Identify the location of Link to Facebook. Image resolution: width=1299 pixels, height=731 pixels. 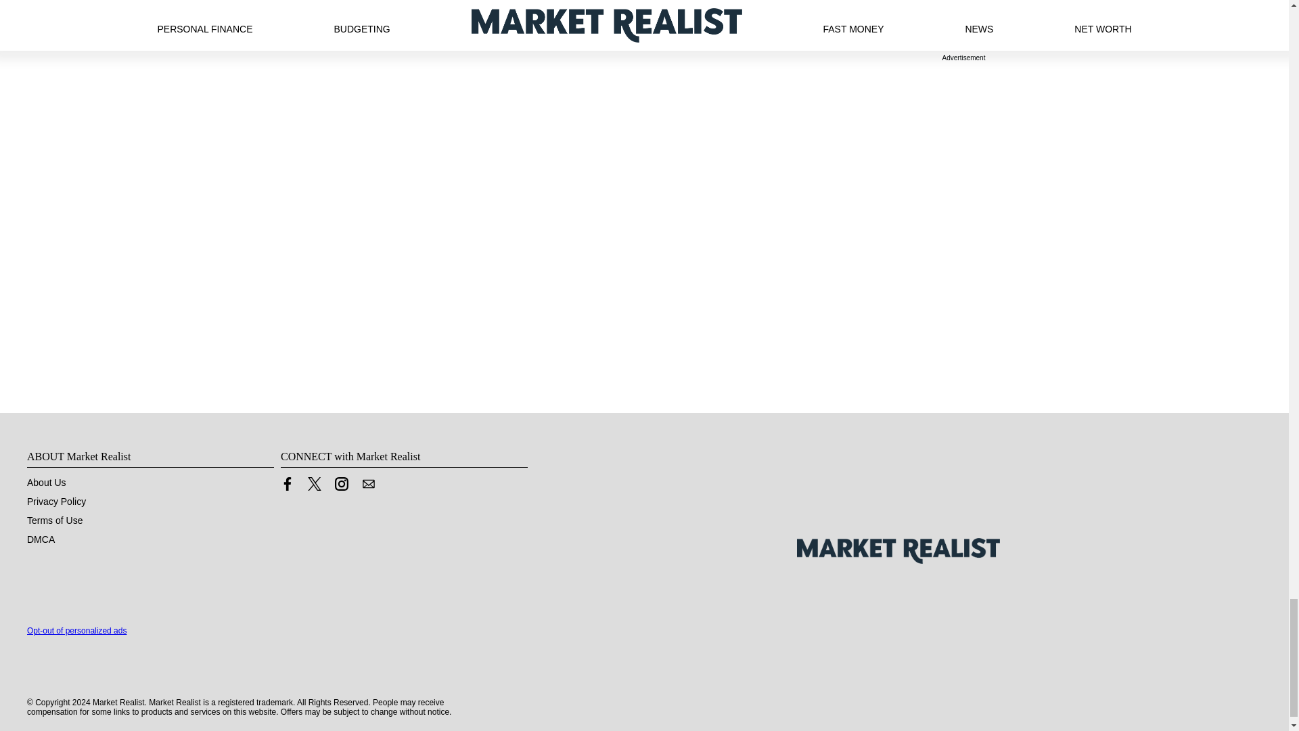
(287, 487).